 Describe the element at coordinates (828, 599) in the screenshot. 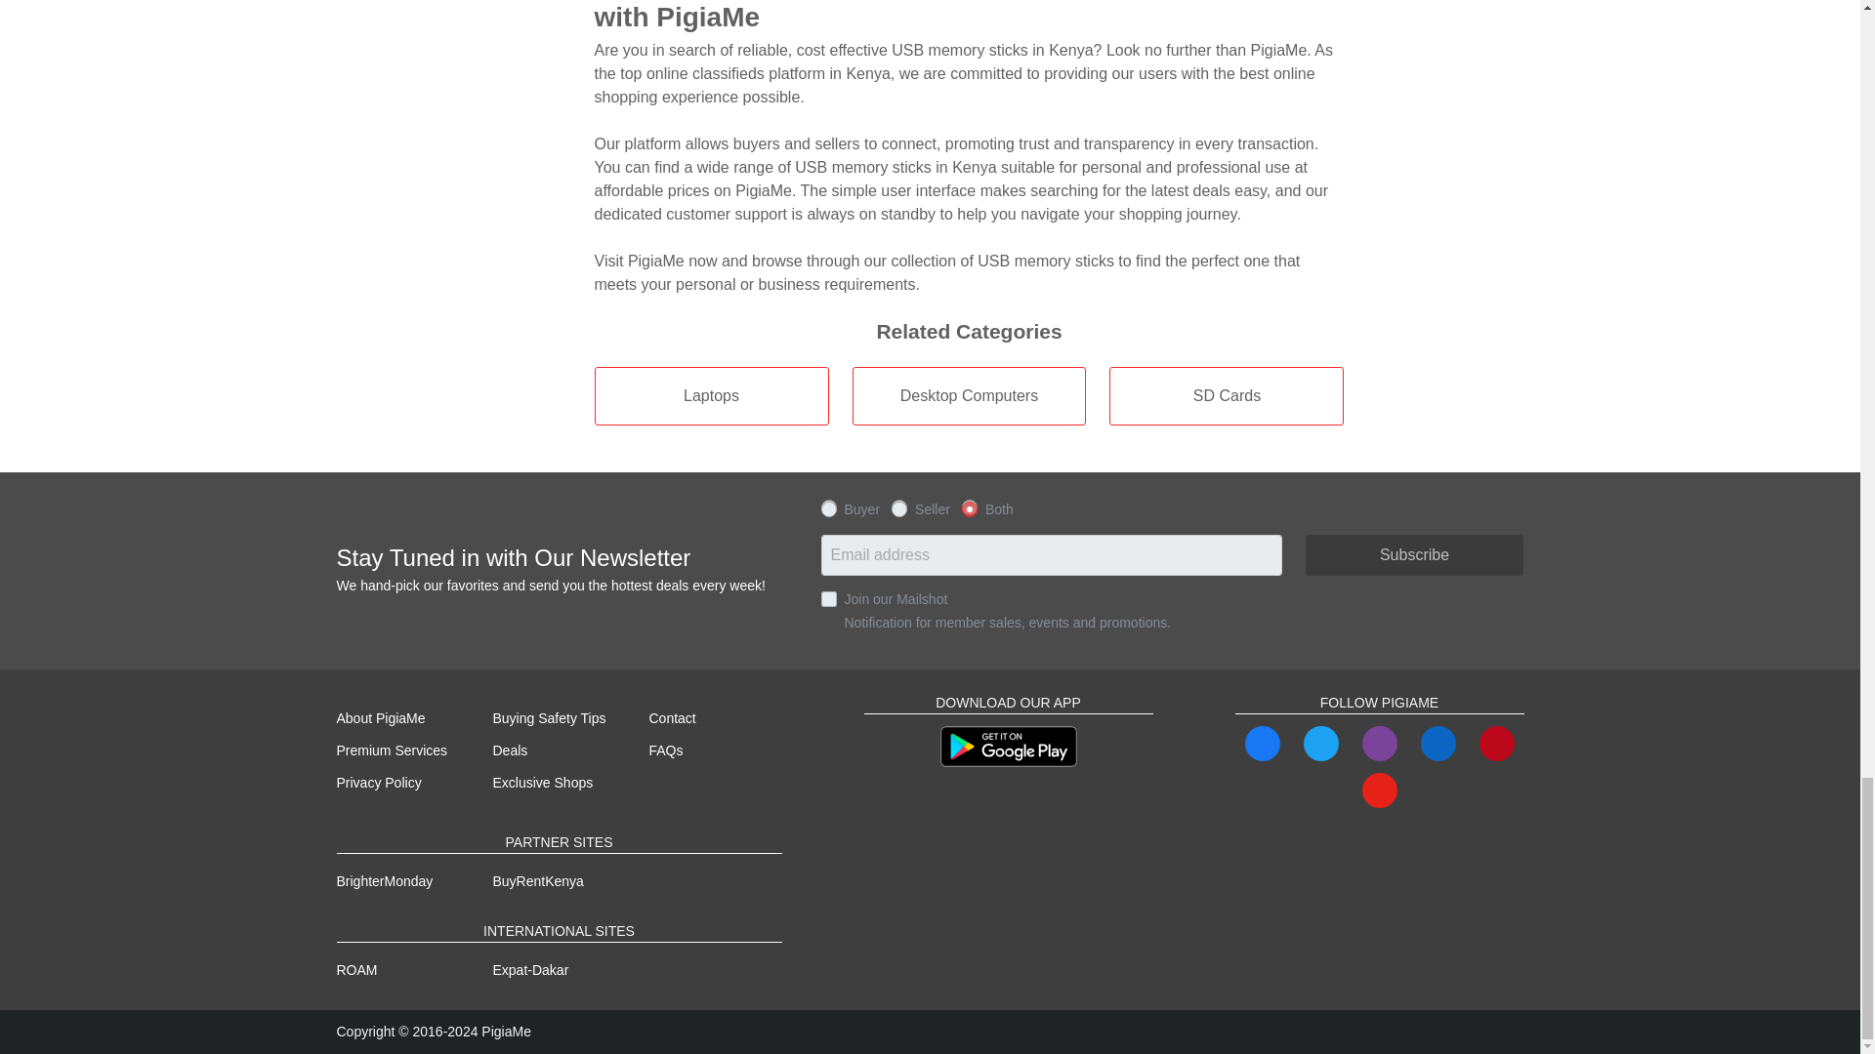

I see `1` at that location.